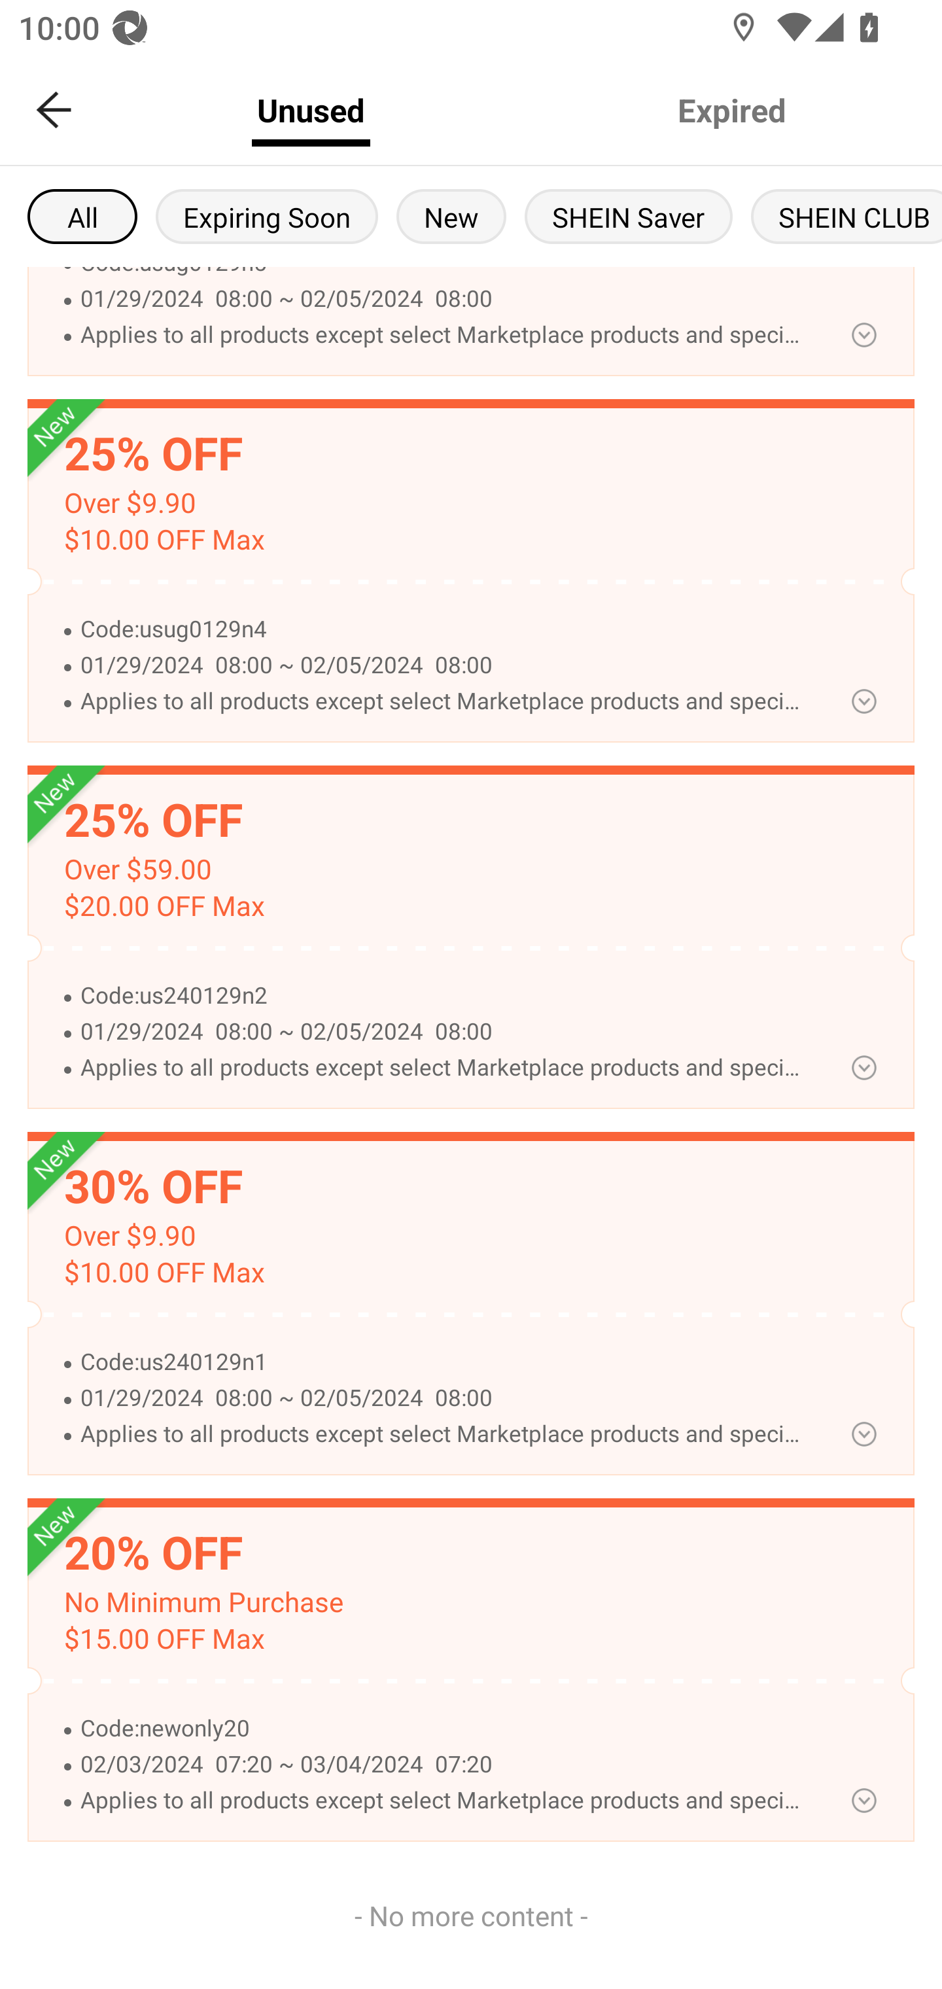  I want to click on Pack up, so click(863, 335).